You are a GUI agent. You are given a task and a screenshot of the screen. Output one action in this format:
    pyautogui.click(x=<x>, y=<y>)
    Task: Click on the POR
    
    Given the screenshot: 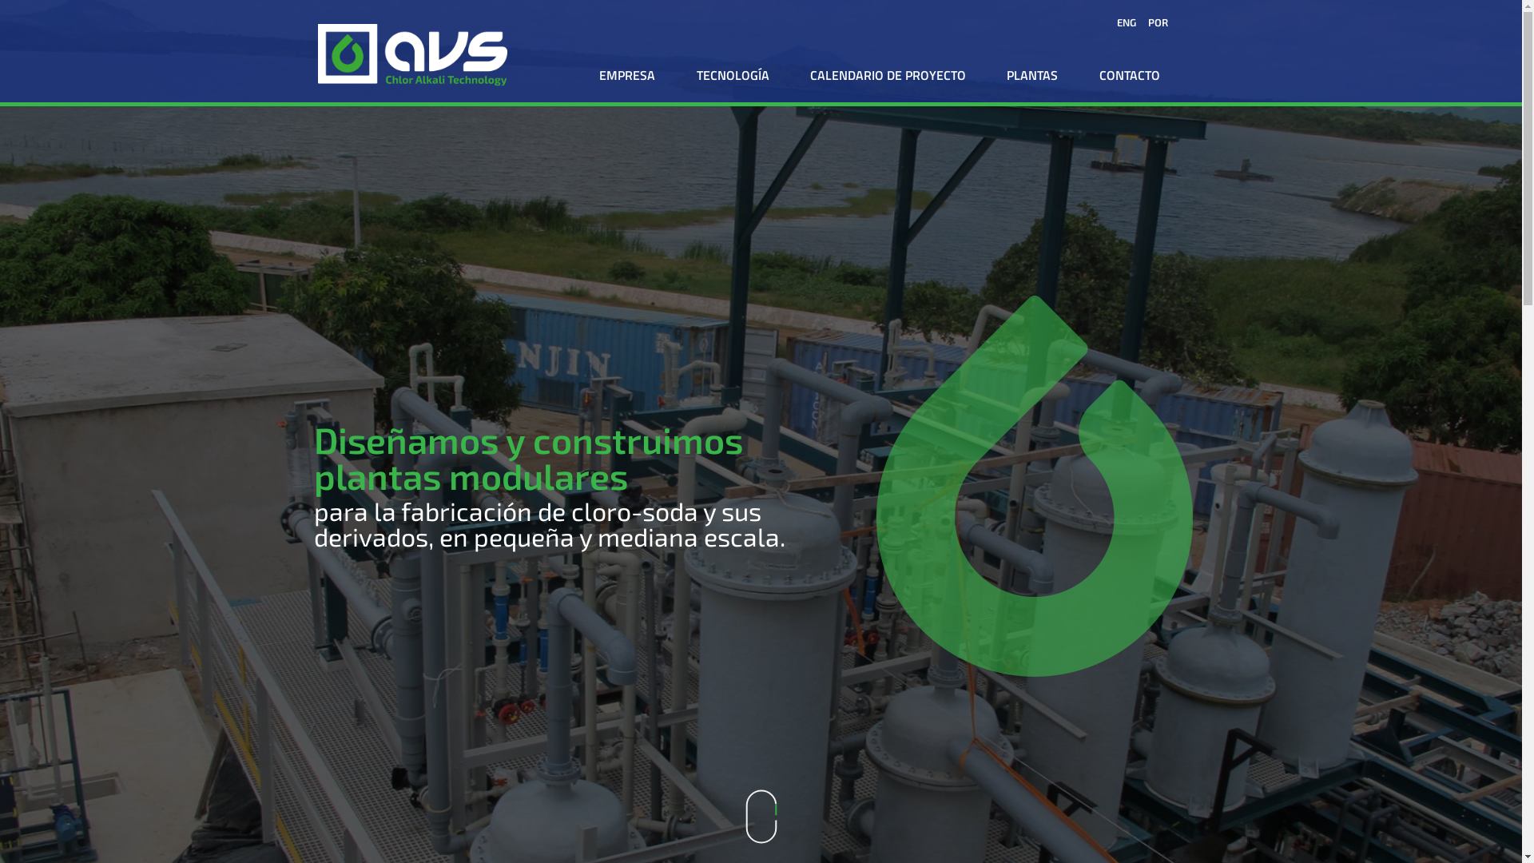 What is the action you would take?
    pyautogui.click(x=1154, y=22)
    